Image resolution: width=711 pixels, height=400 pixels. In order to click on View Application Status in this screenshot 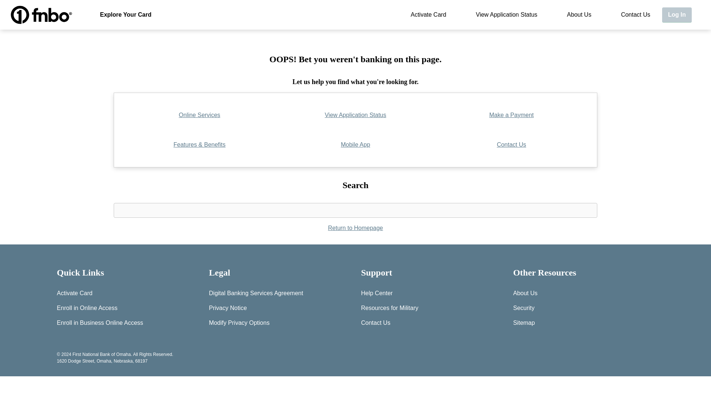, I will do `click(507, 15)`.